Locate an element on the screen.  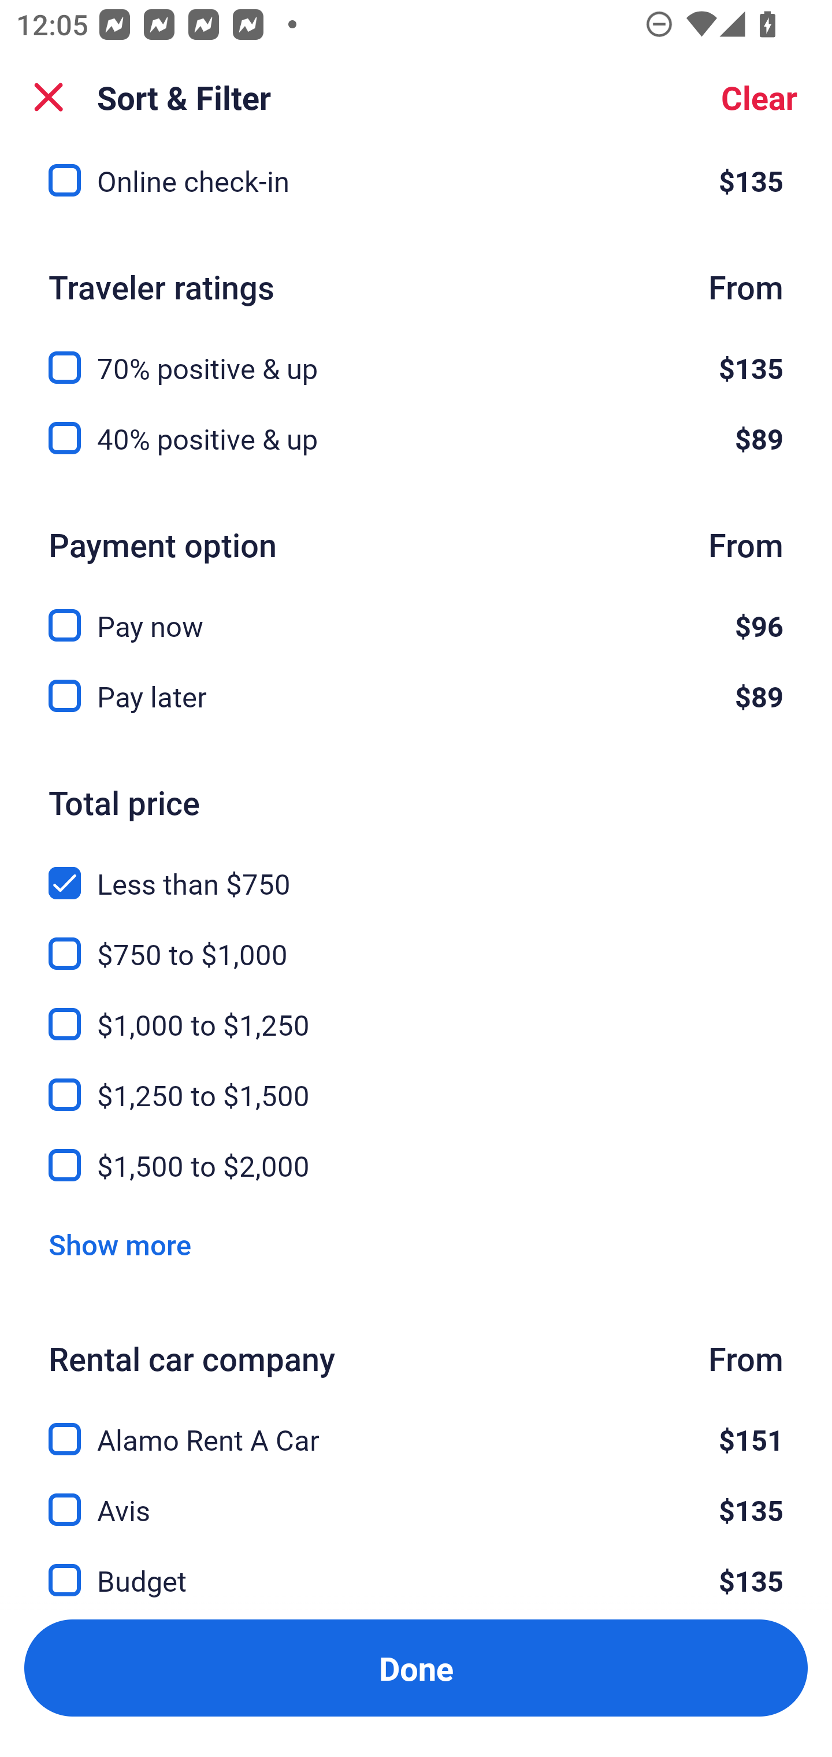
Avis, $135 Avis $135 is located at coordinates (416, 1497).